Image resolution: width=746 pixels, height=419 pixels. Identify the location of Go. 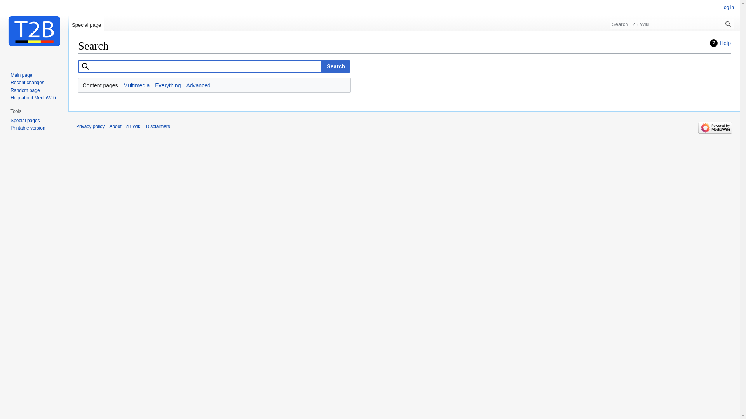
(728, 24).